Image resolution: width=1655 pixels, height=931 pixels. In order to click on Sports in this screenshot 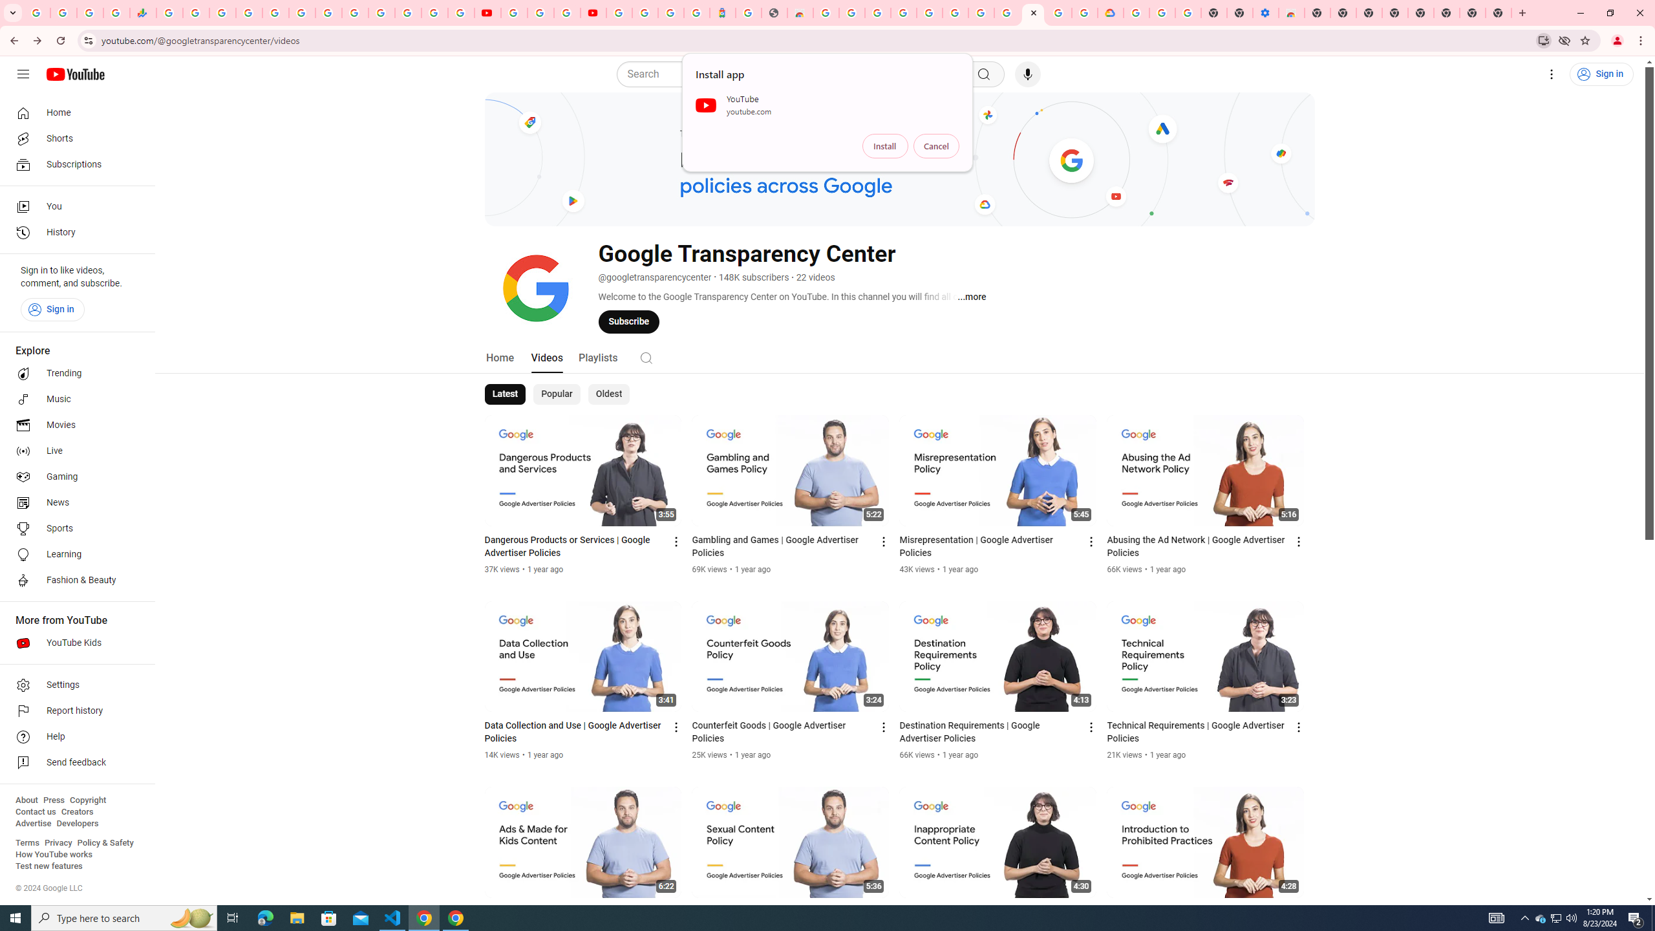, I will do `click(74, 529)`.